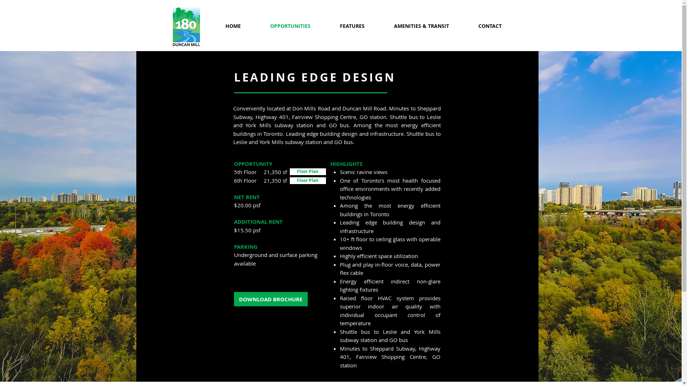 This screenshot has height=386, width=687. What do you see at coordinates (422, 26) in the screenshot?
I see `AMENITIES & TRANSIT` at bounding box center [422, 26].